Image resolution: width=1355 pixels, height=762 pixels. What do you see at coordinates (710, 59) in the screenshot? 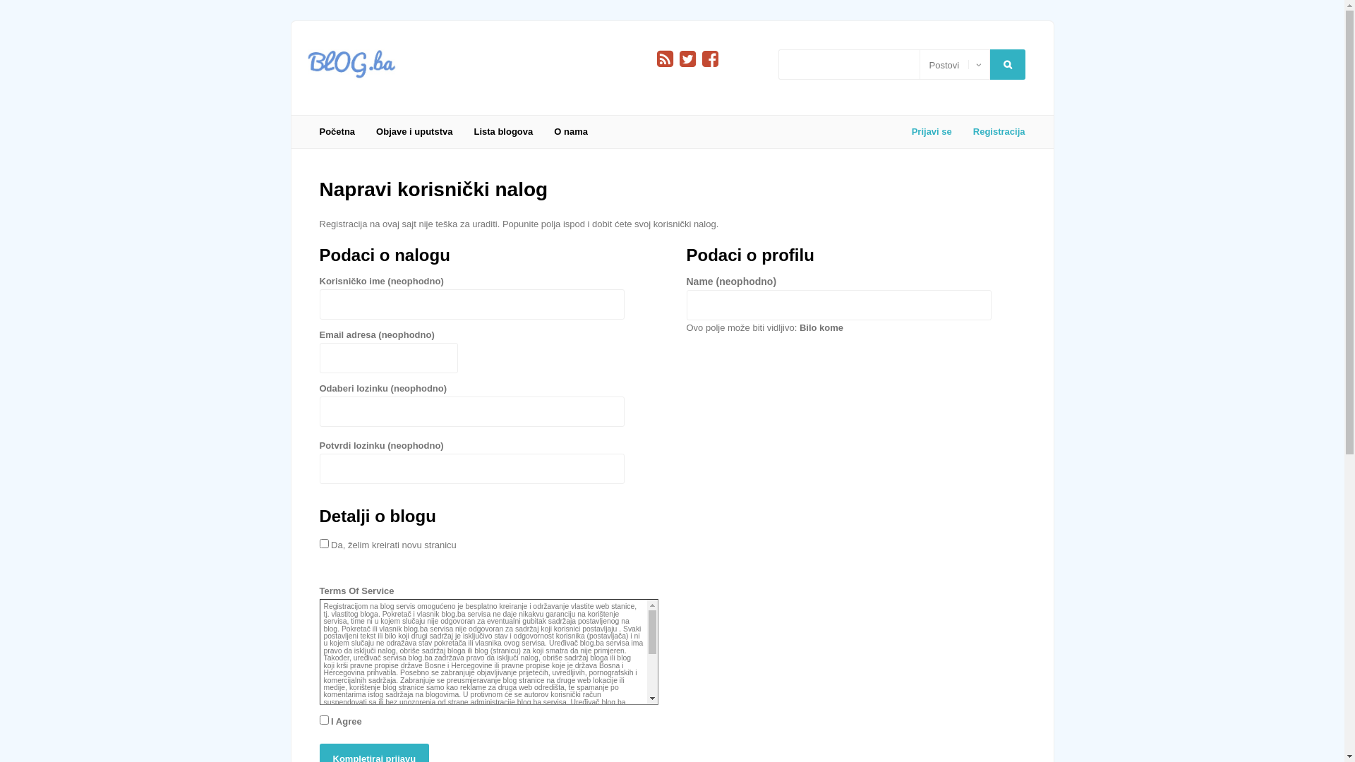
I see `Facebook` at bounding box center [710, 59].